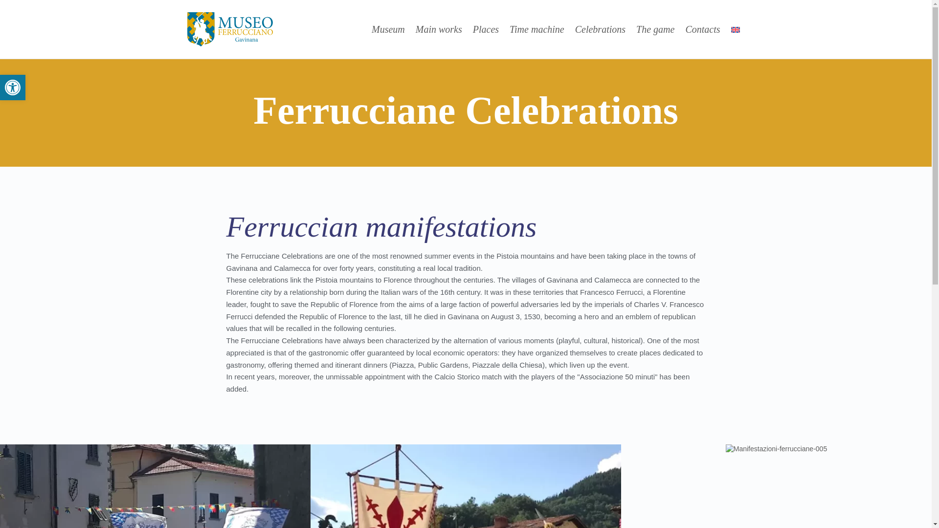 This screenshot has width=939, height=528. I want to click on Accessibility Tools, so click(486, 29).